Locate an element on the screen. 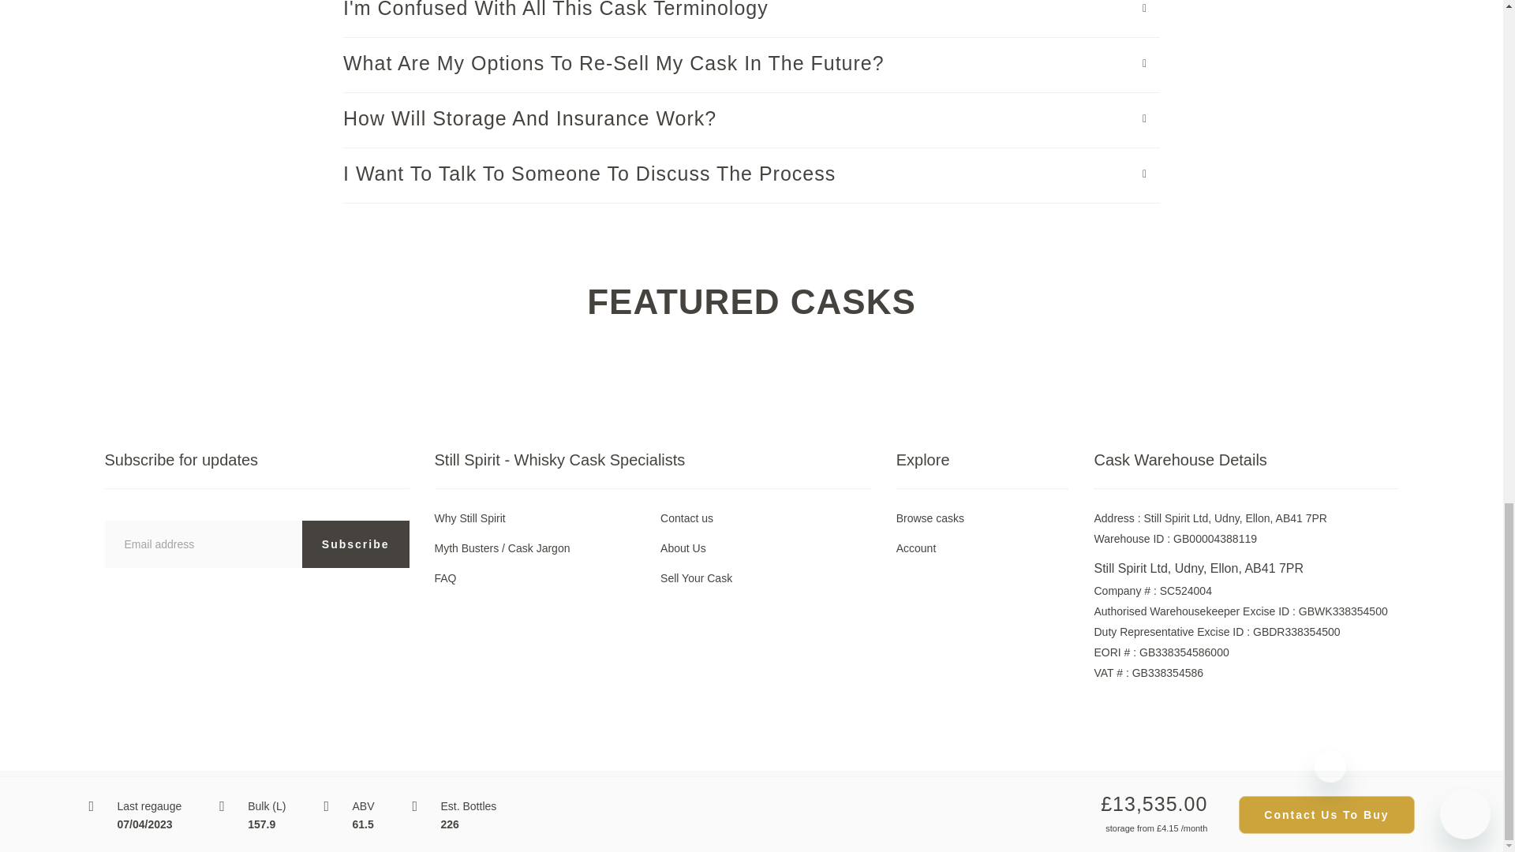 The image size is (1515, 852). Opens in a new window is located at coordinates (555, 803).